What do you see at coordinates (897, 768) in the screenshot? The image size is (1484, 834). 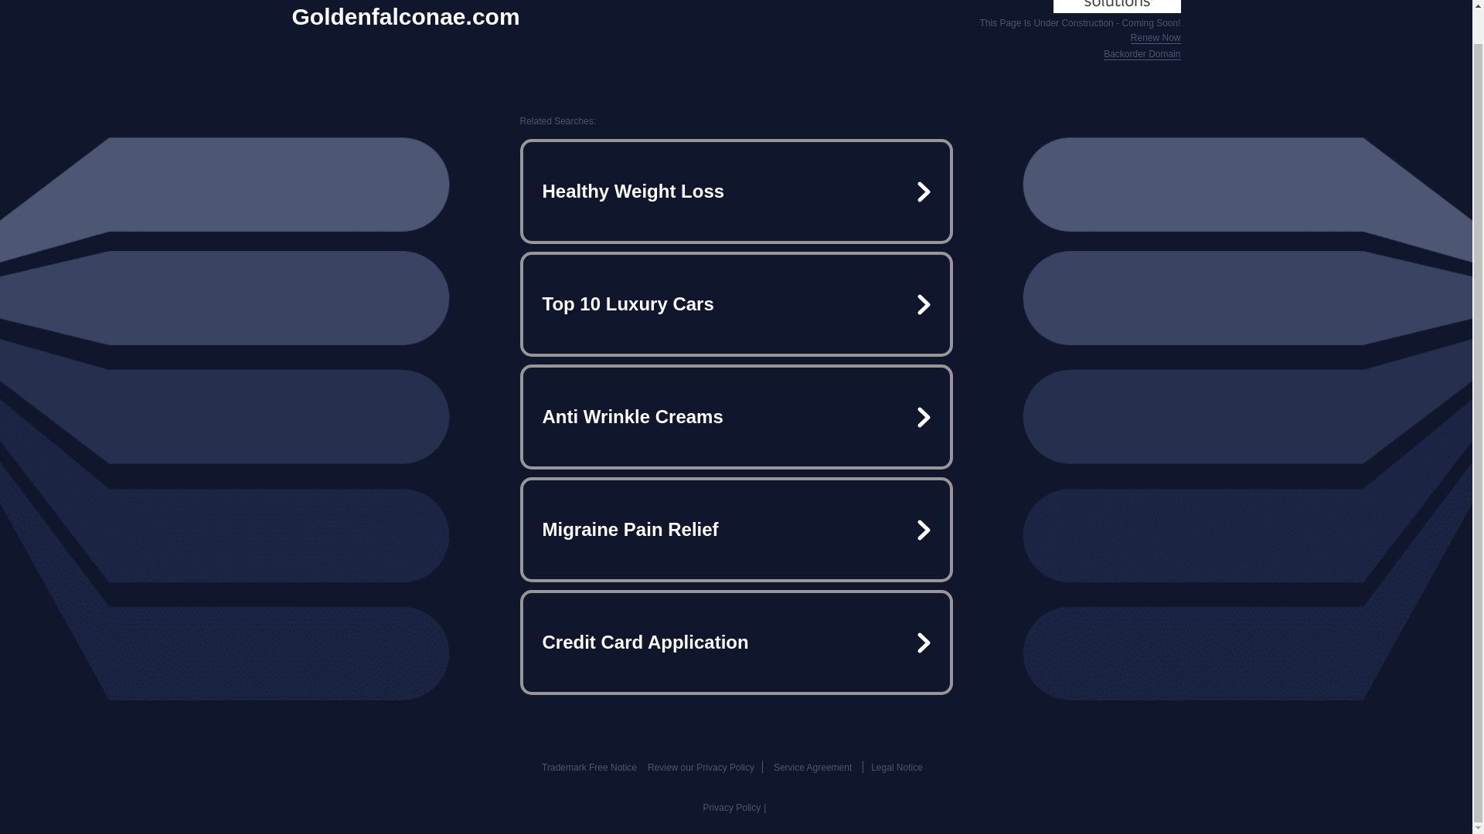 I see `Legal Notice` at bounding box center [897, 768].